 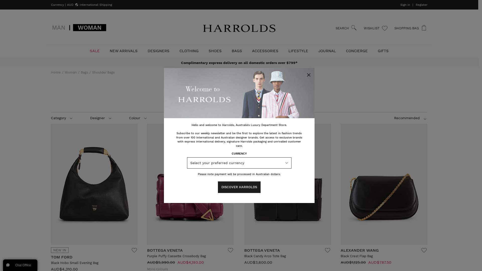 What do you see at coordinates (383, 51) in the screenshot?
I see `GIFTS` at bounding box center [383, 51].